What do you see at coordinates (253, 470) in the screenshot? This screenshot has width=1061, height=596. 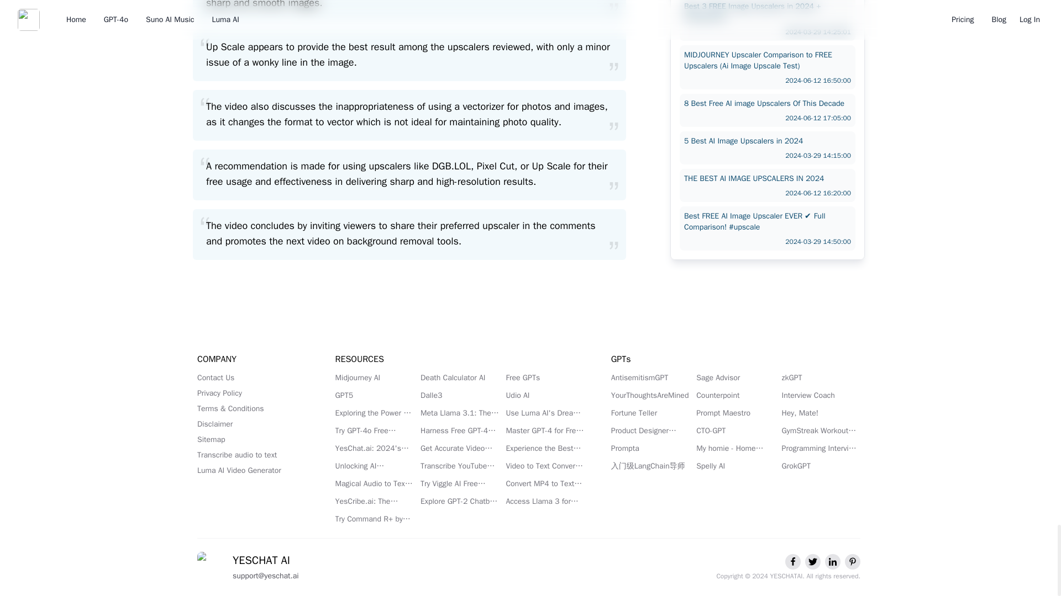 I see `Luma AI Video Generator` at bounding box center [253, 470].